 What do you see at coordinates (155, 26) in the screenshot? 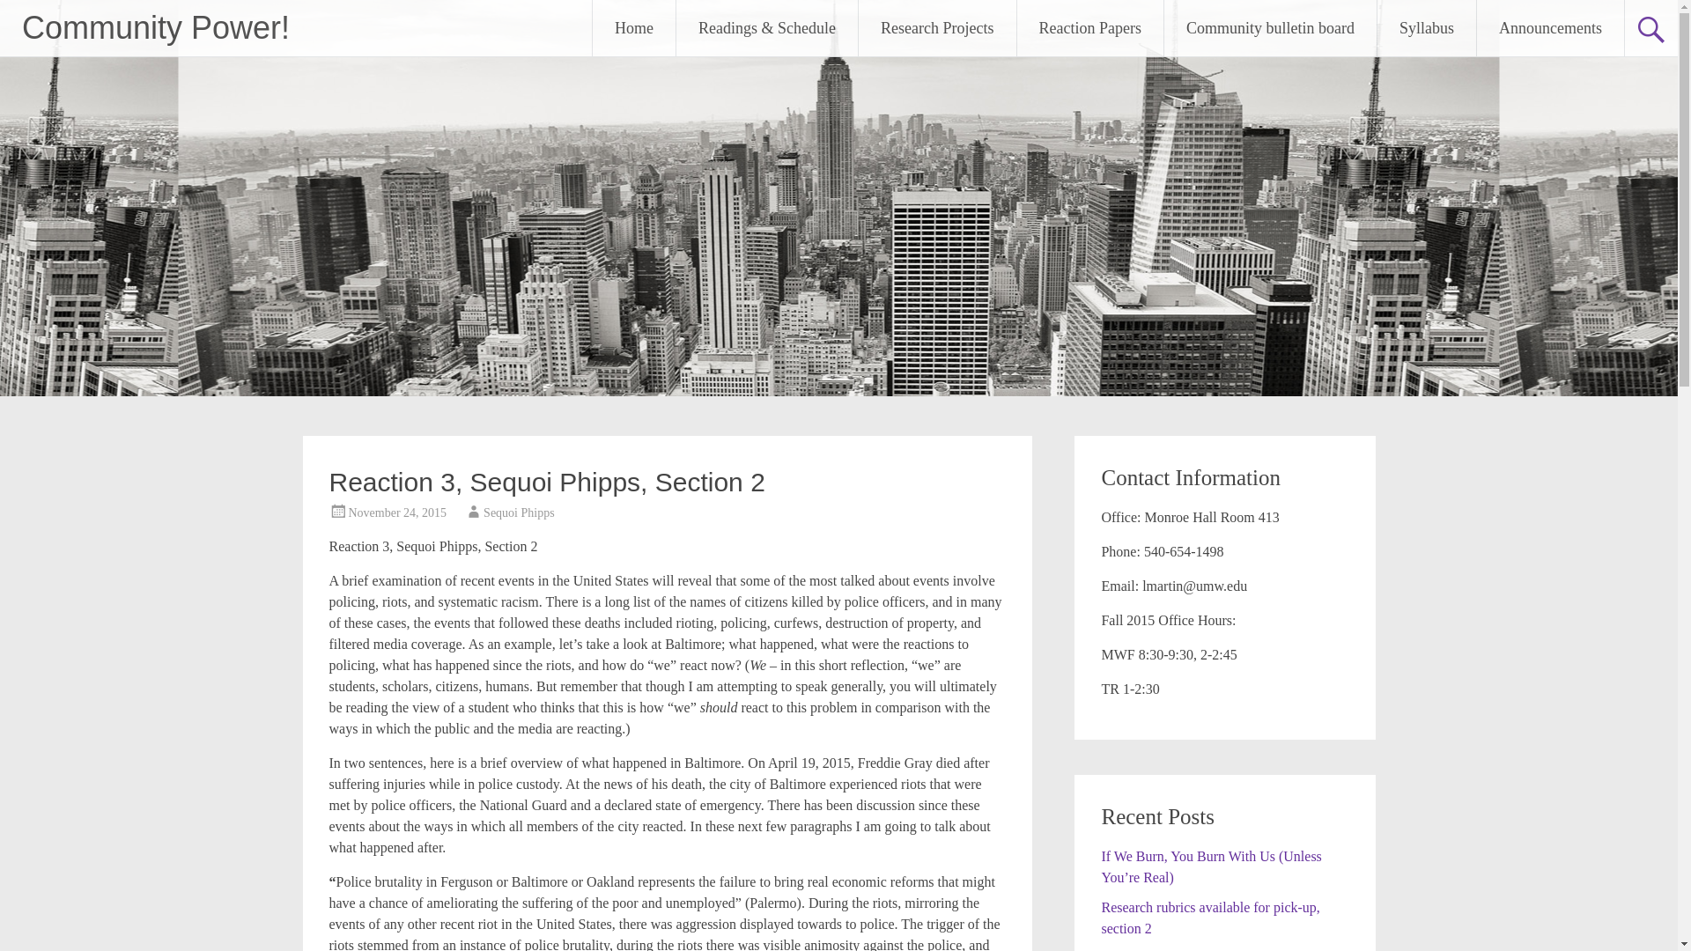
I see `Community Power!` at bounding box center [155, 26].